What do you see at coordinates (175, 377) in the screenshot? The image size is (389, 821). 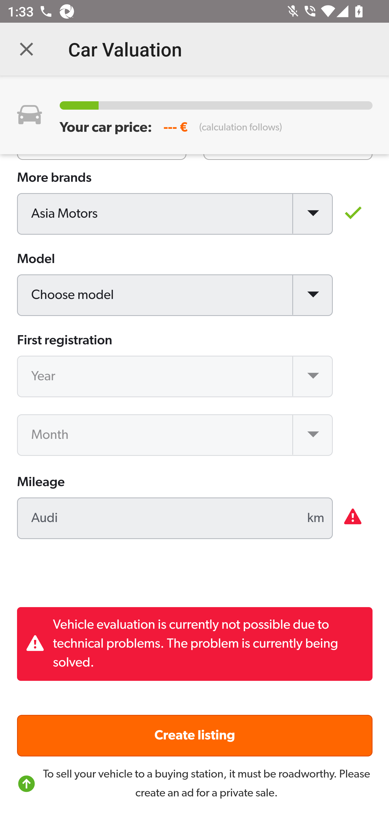 I see `Year` at bounding box center [175, 377].